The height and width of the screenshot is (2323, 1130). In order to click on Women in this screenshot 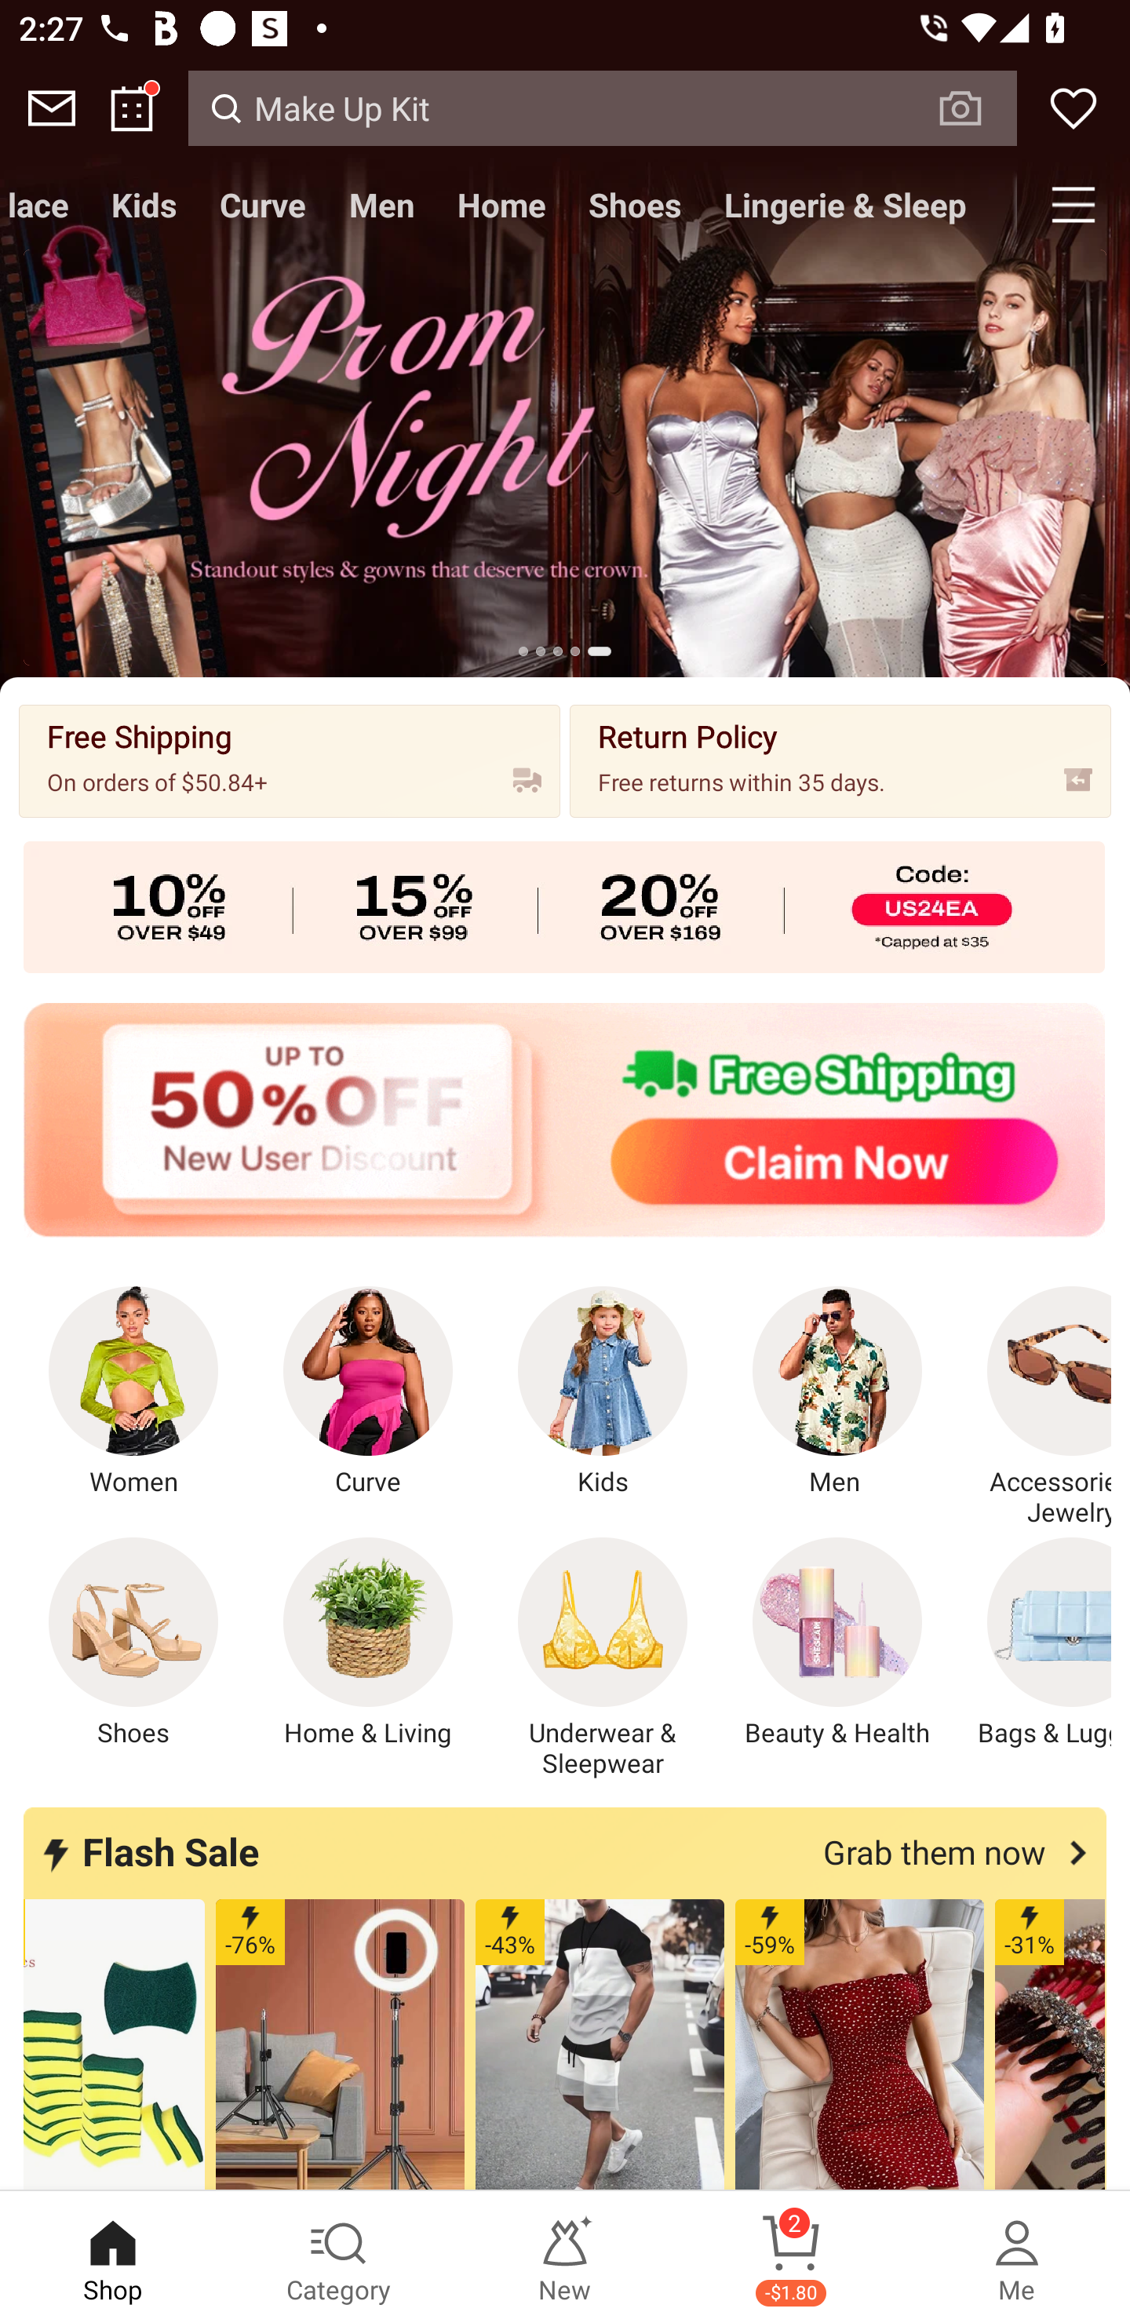, I will do `click(133, 1392)`.